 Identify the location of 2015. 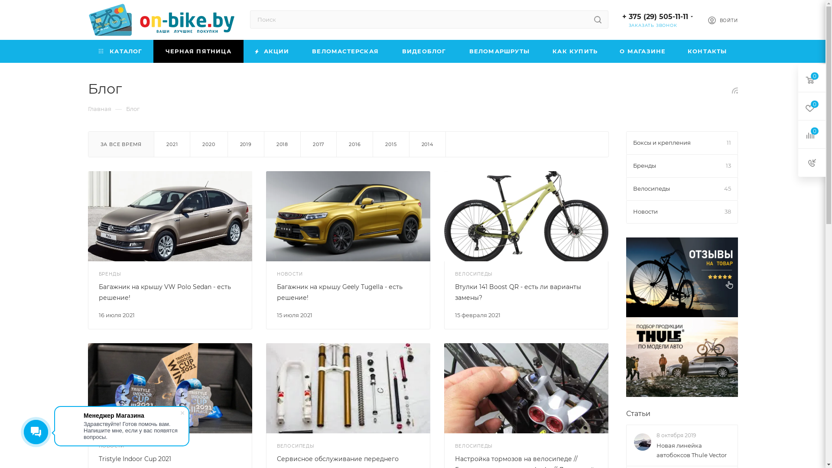
(391, 144).